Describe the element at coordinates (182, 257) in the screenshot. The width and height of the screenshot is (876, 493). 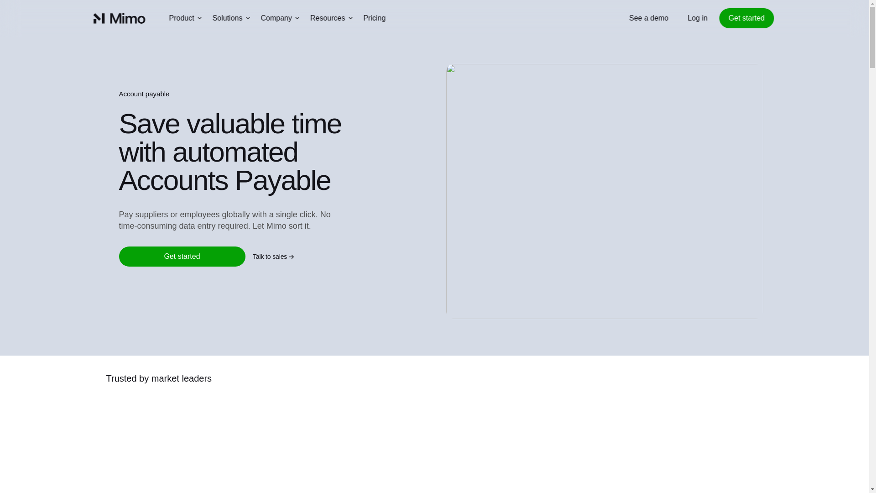
I see `Get started` at that location.